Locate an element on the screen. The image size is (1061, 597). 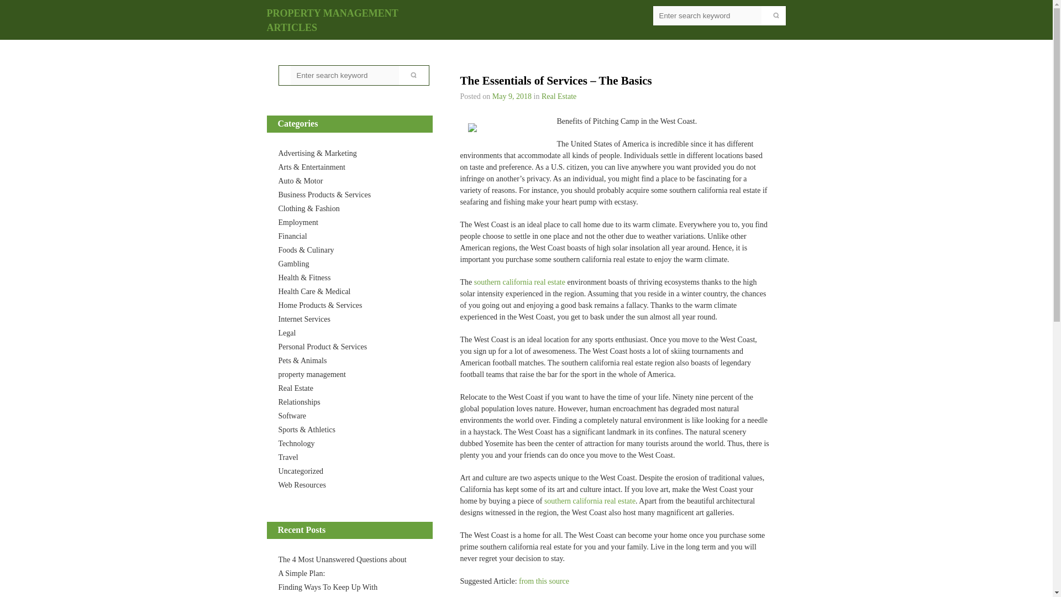
Technology is located at coordinates (296, 443).